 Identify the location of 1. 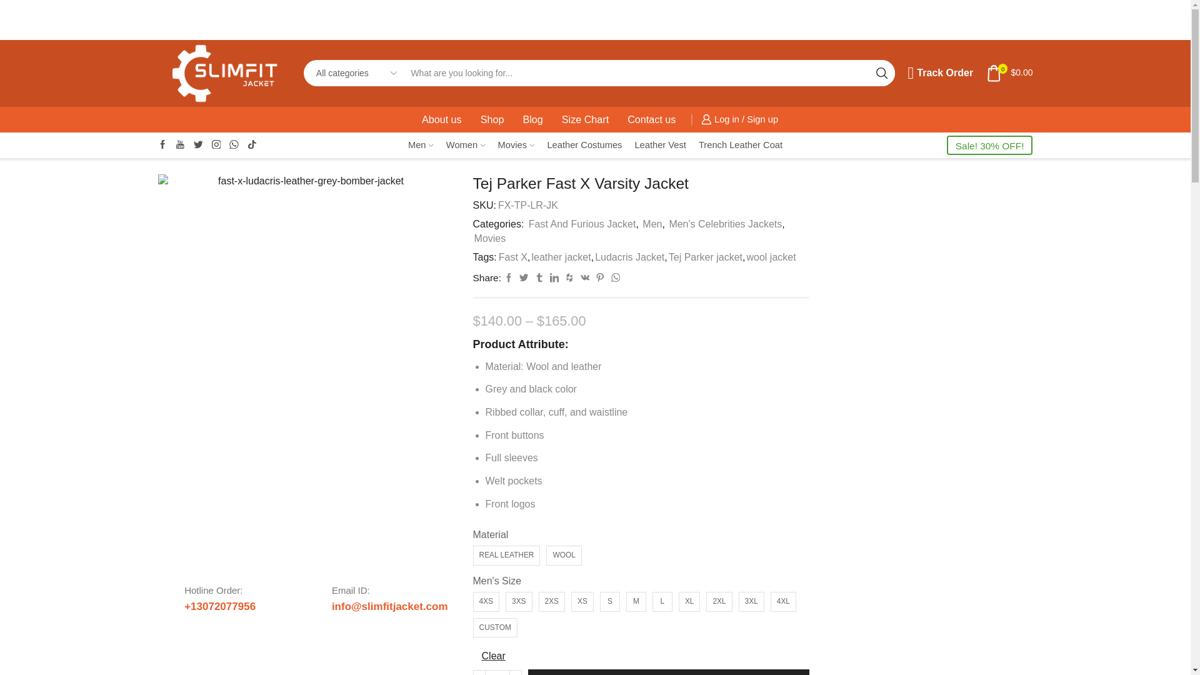
(497, 672).